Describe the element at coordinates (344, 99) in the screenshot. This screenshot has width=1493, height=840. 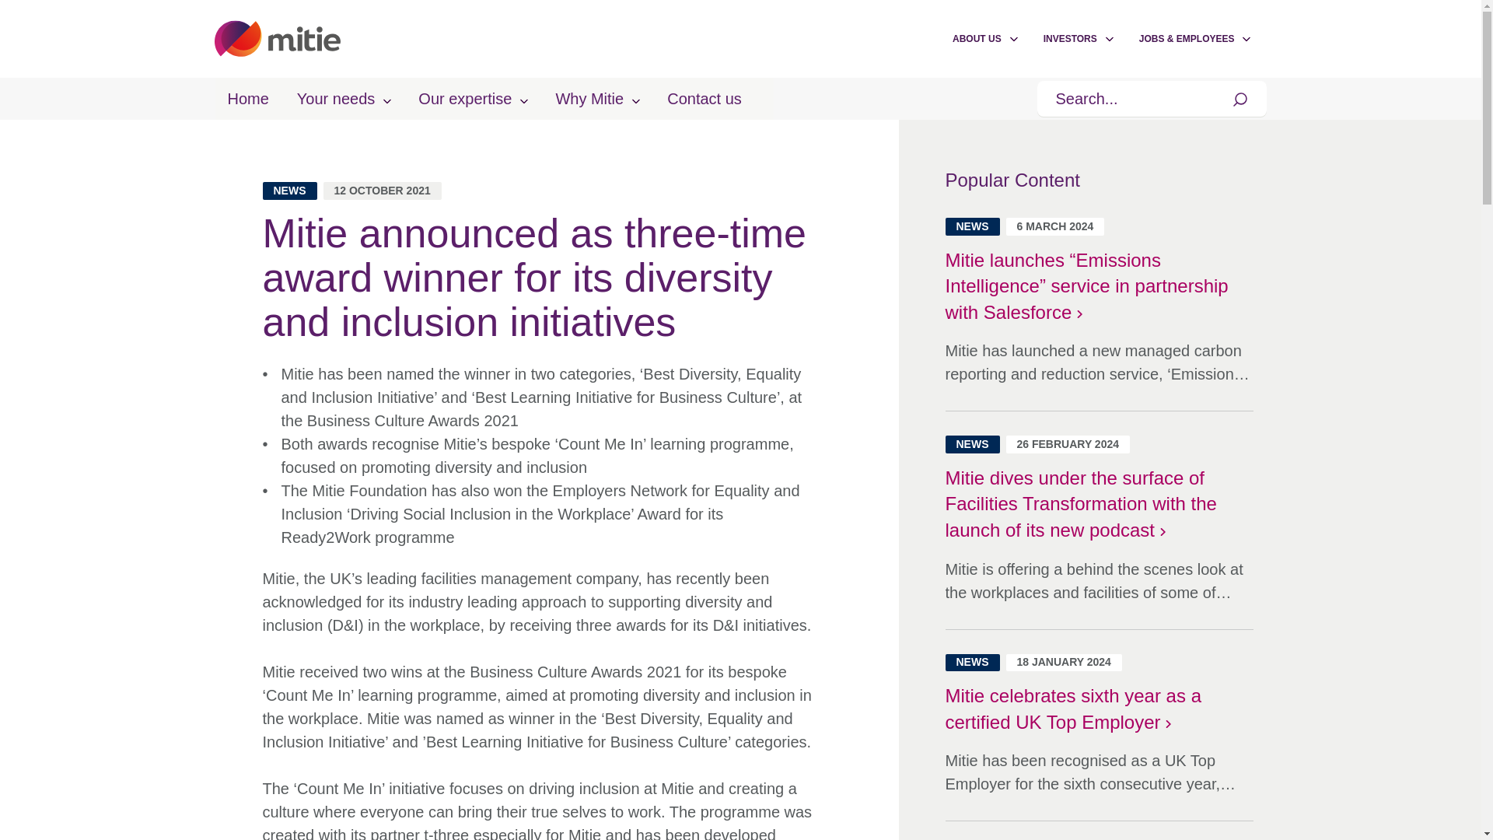
I see `Your needs` at that location.